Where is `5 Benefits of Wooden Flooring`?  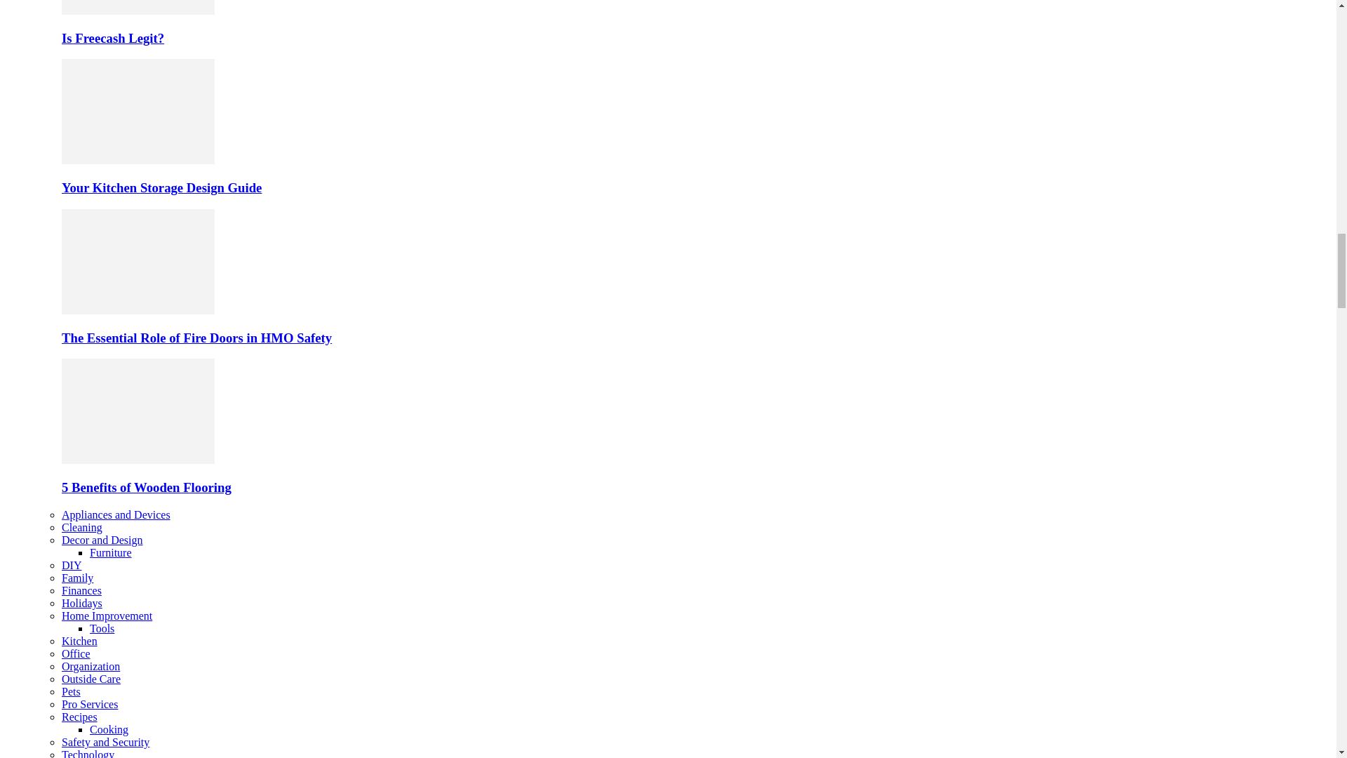
5 Benefits of Wooden Flooring is located at coordinates (138, 460).